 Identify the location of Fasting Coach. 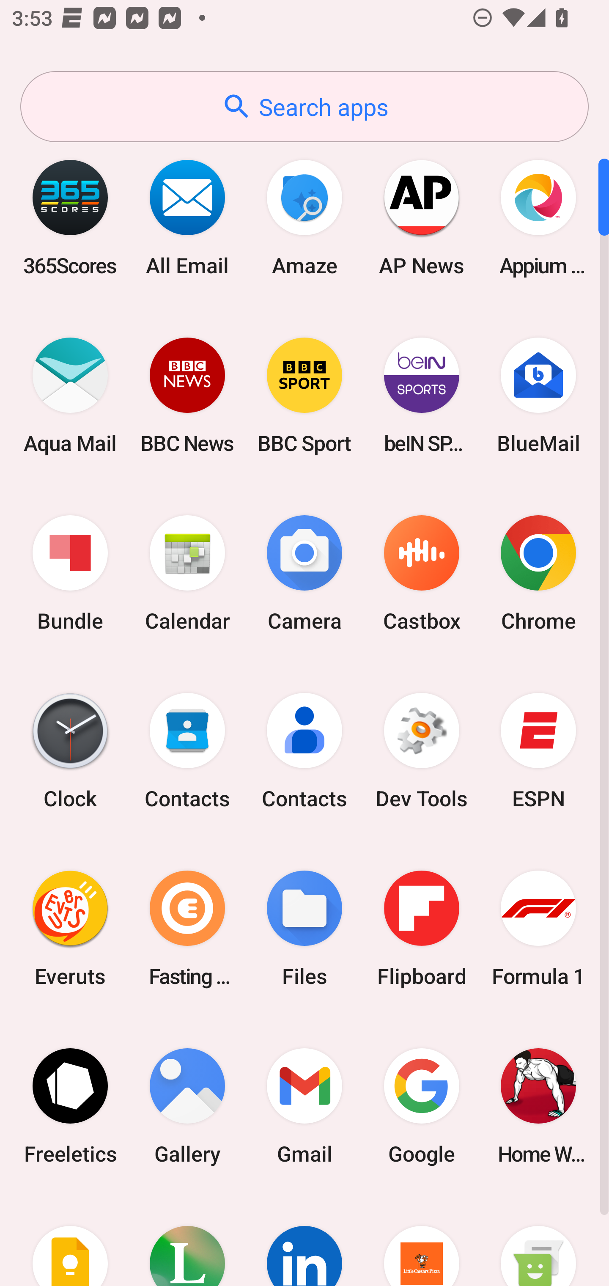
(187, 928).